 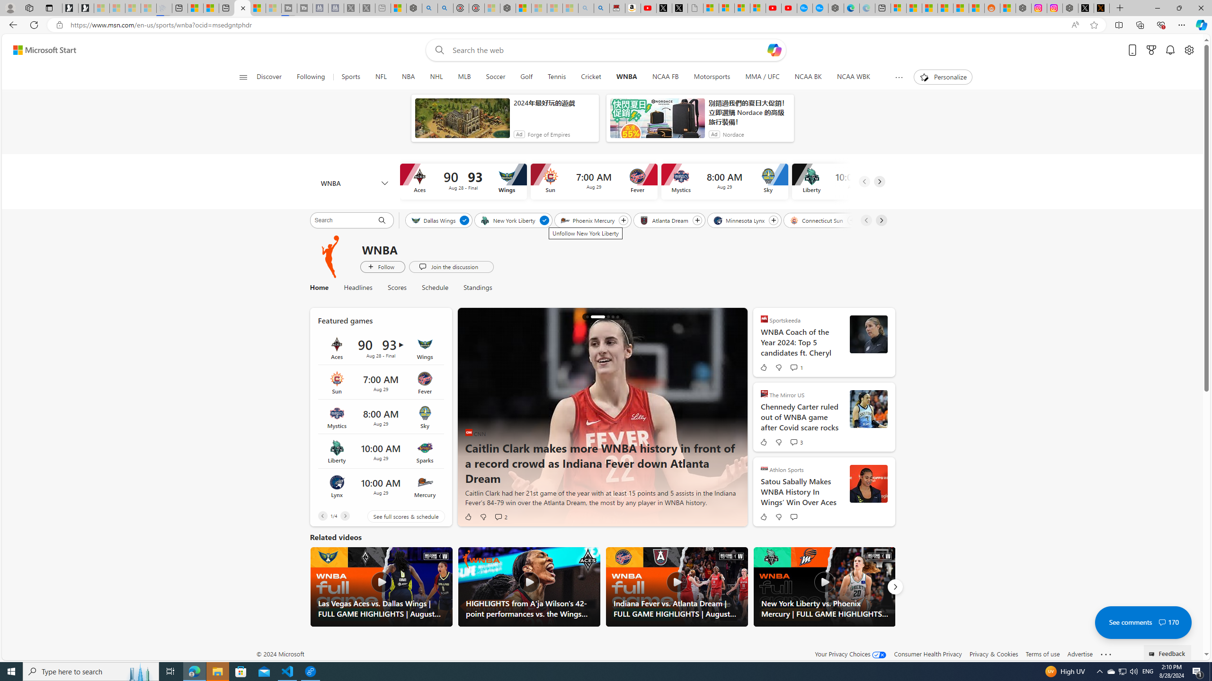 I want to click on Follow Atlanta Dream, so click(x=697, y=220).